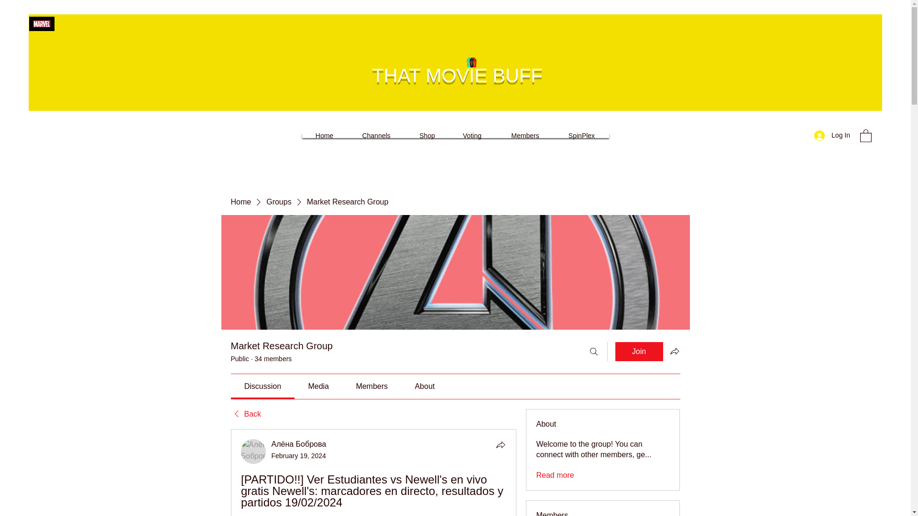 This screenshot has height=516, width=918. Describe the element at coordinates (324, 136) in the screenshot. I see `Home` at that location.